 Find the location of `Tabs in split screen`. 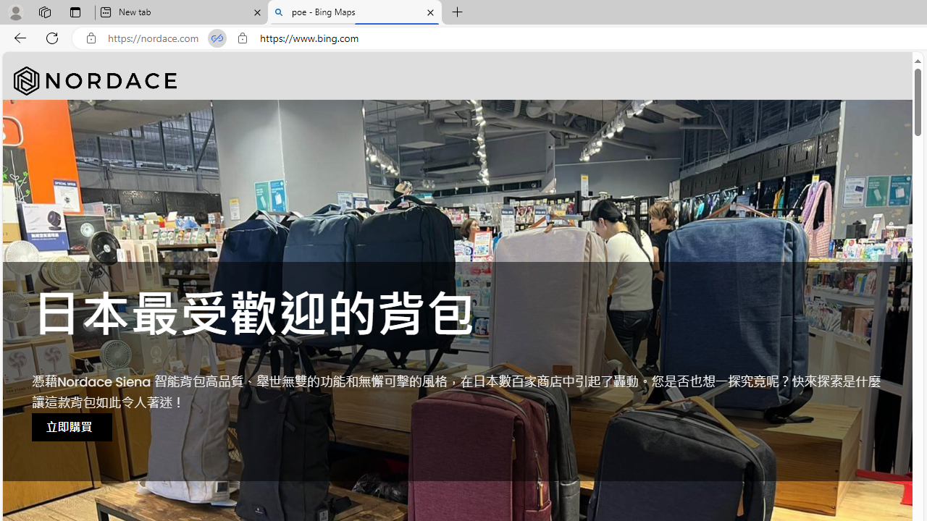

Tabs in split screen is located at coordinates (217, 38).